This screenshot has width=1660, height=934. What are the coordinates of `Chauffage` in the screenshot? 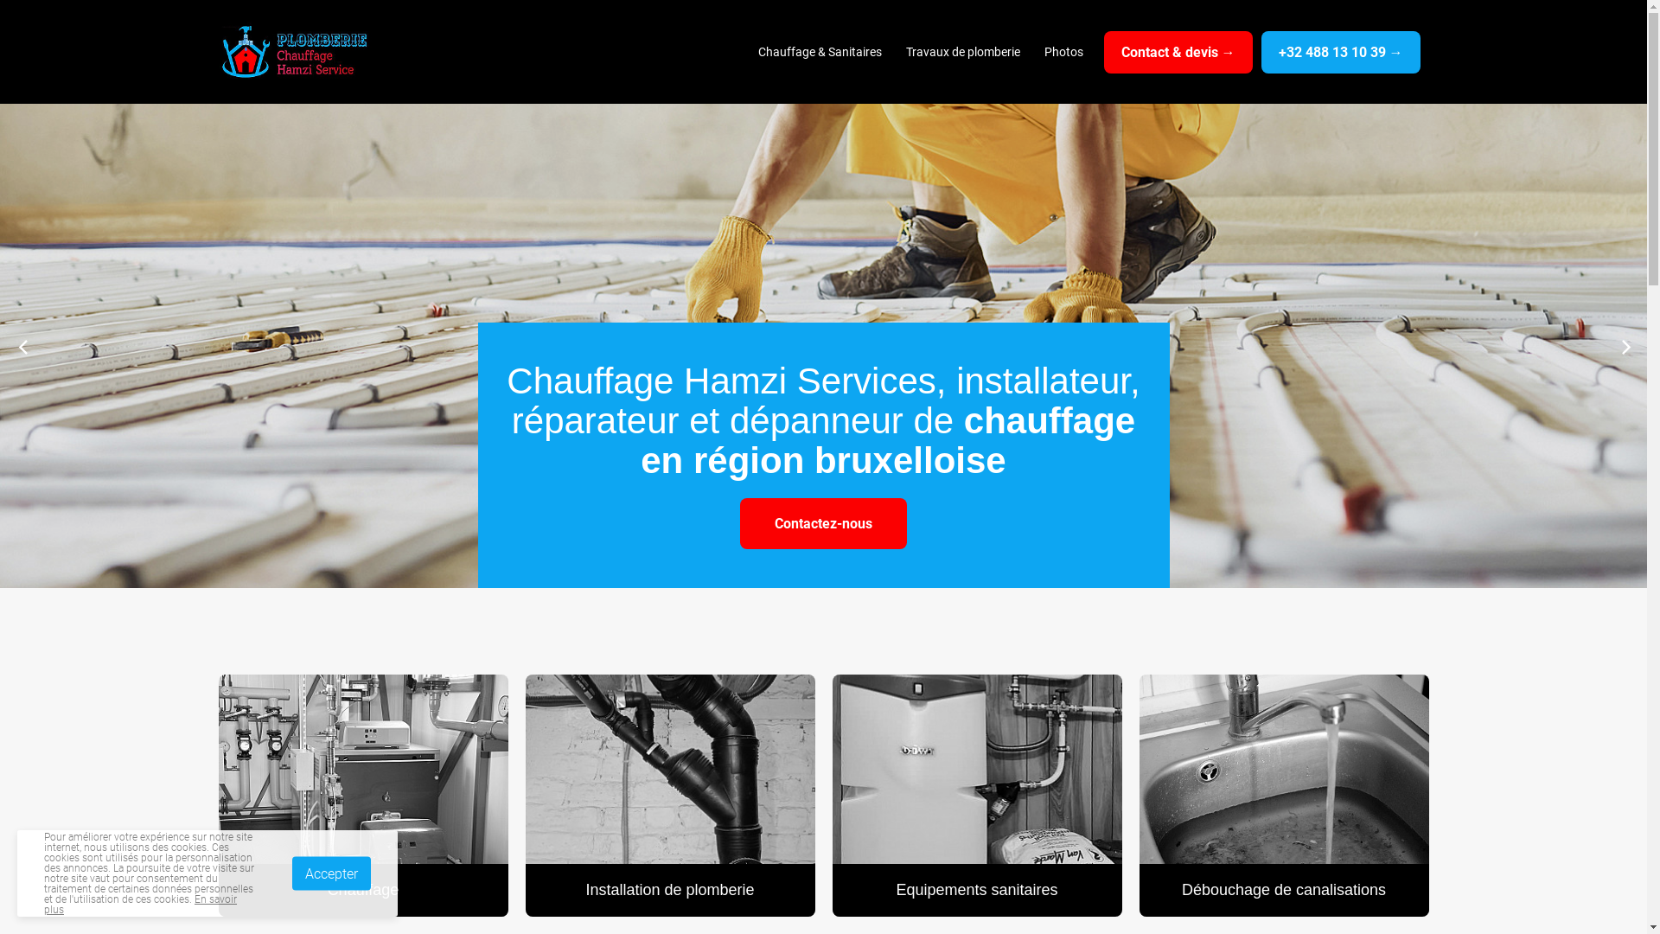 It's located at (363, 796).